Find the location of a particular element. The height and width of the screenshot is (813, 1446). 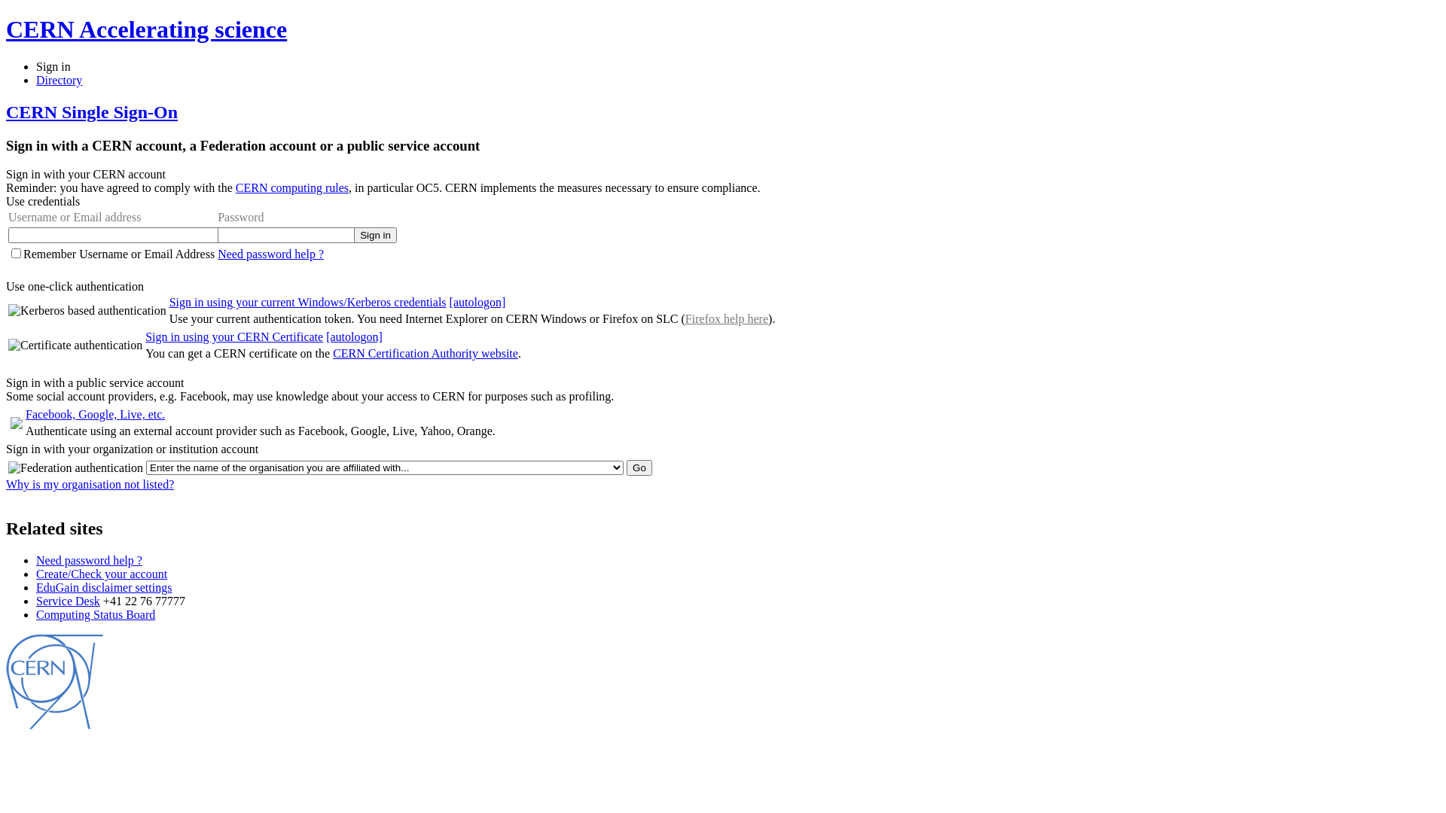

CERN computing rules is located at coordinates (292, 188).